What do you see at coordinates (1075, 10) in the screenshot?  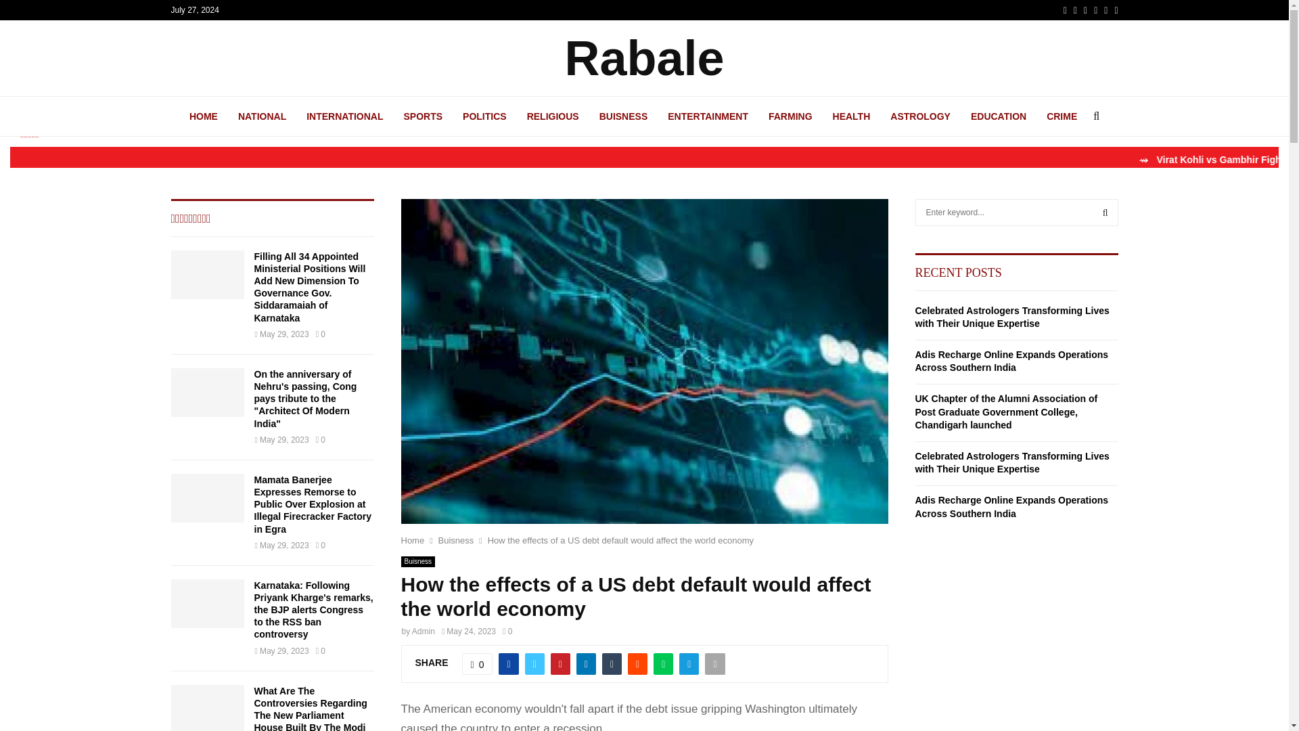 I see `Twitter` at bounding box center [1075, 10].